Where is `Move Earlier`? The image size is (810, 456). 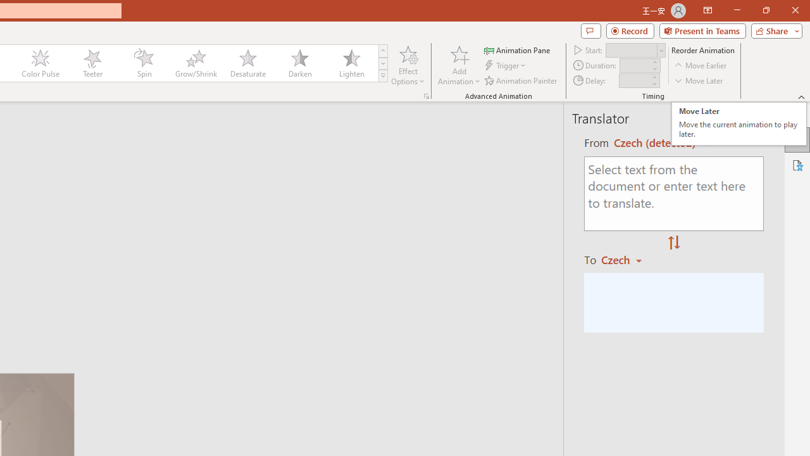
Move Earlier is located at coordinates (701, 66).